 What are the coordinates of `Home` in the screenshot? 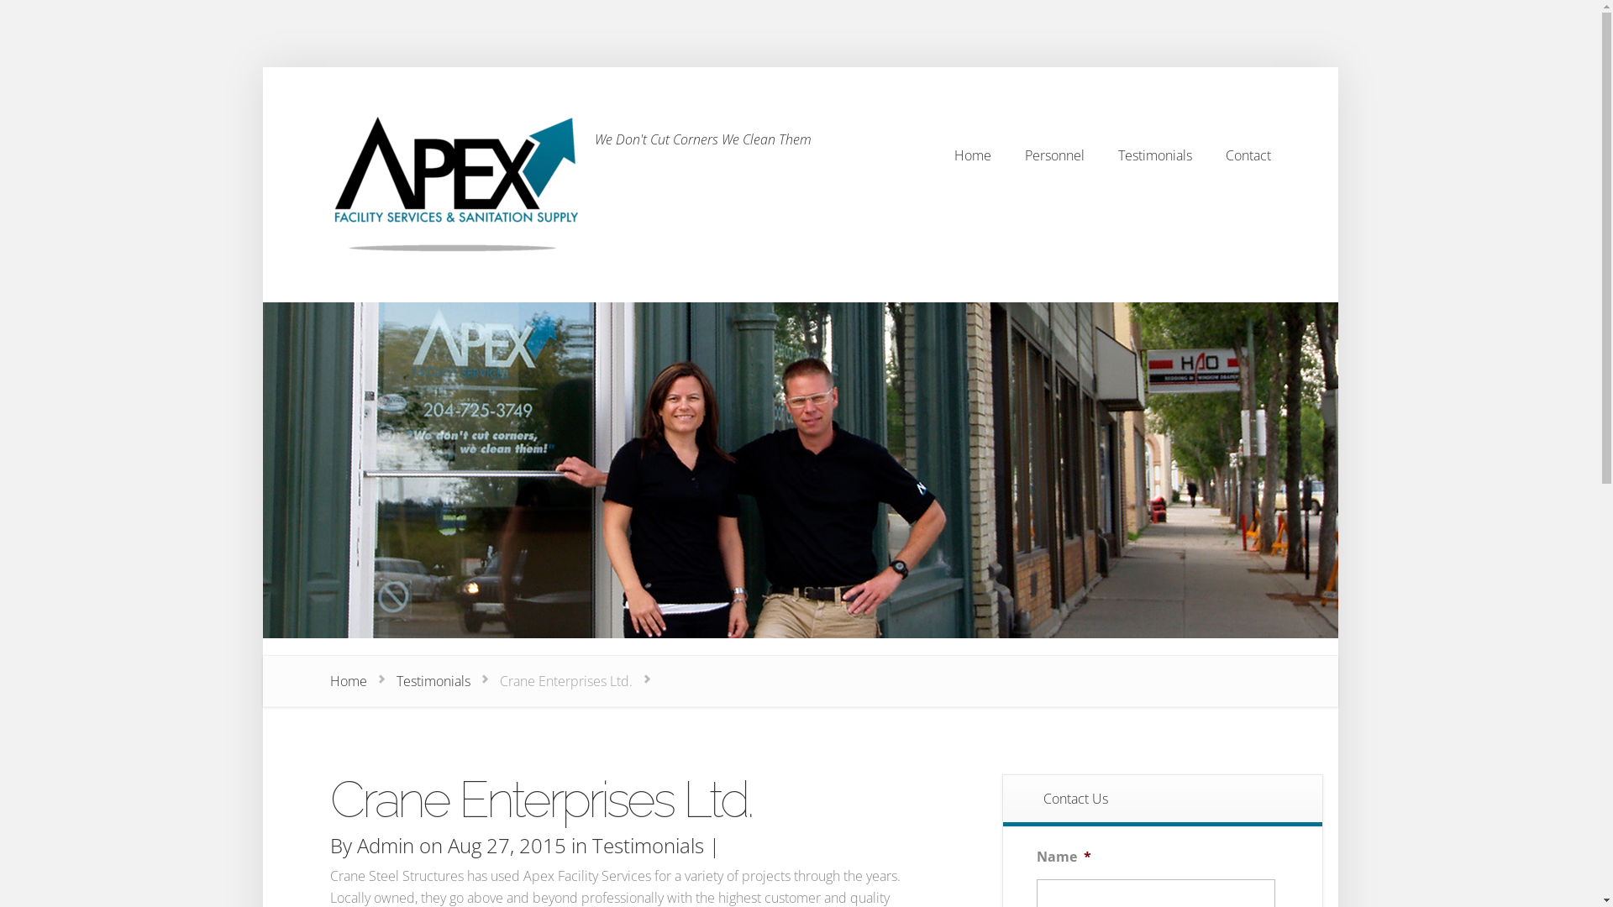 It's located at (348, 681).